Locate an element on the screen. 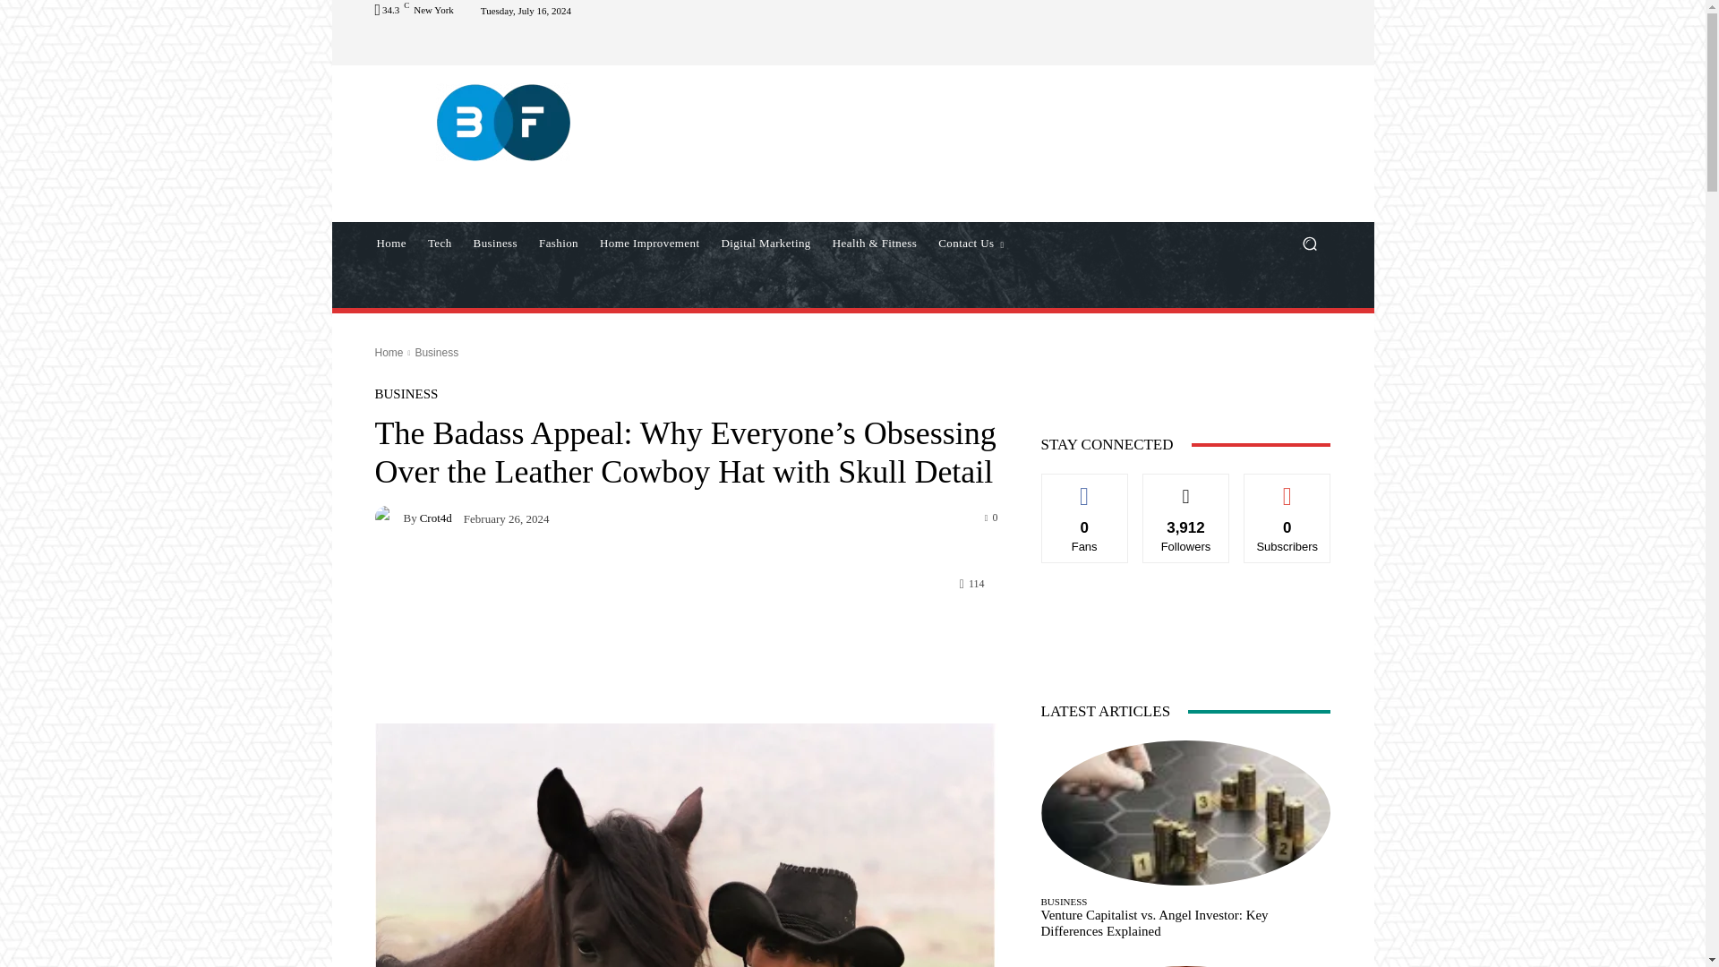 The height and width of the screenshot is (967, 1719). Crot4d is located at coordinates (389, 517).